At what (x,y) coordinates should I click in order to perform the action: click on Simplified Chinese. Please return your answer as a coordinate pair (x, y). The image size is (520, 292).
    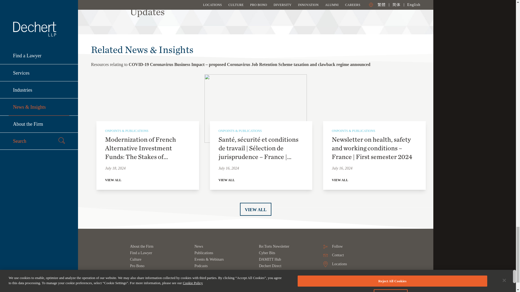
    Looking at the image, I should click on (350, 281).